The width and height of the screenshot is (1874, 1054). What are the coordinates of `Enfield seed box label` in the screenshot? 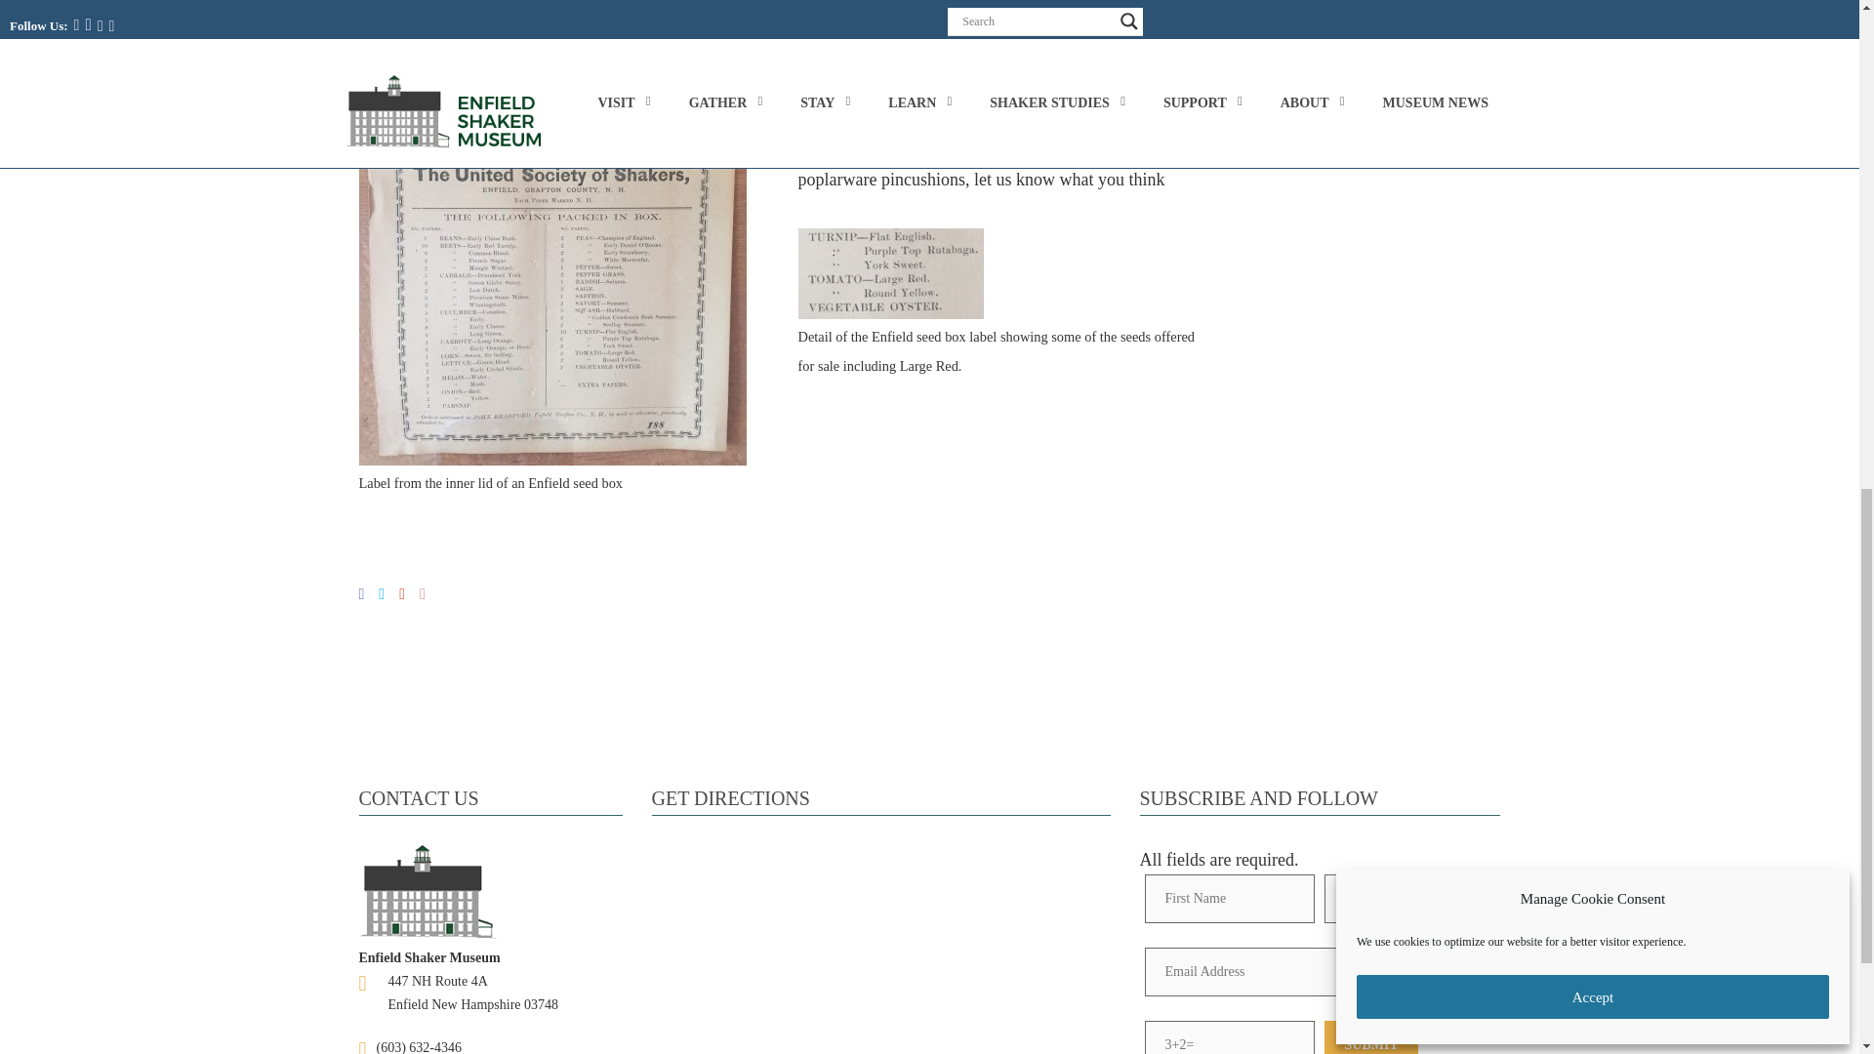 It's located at (552, 269).